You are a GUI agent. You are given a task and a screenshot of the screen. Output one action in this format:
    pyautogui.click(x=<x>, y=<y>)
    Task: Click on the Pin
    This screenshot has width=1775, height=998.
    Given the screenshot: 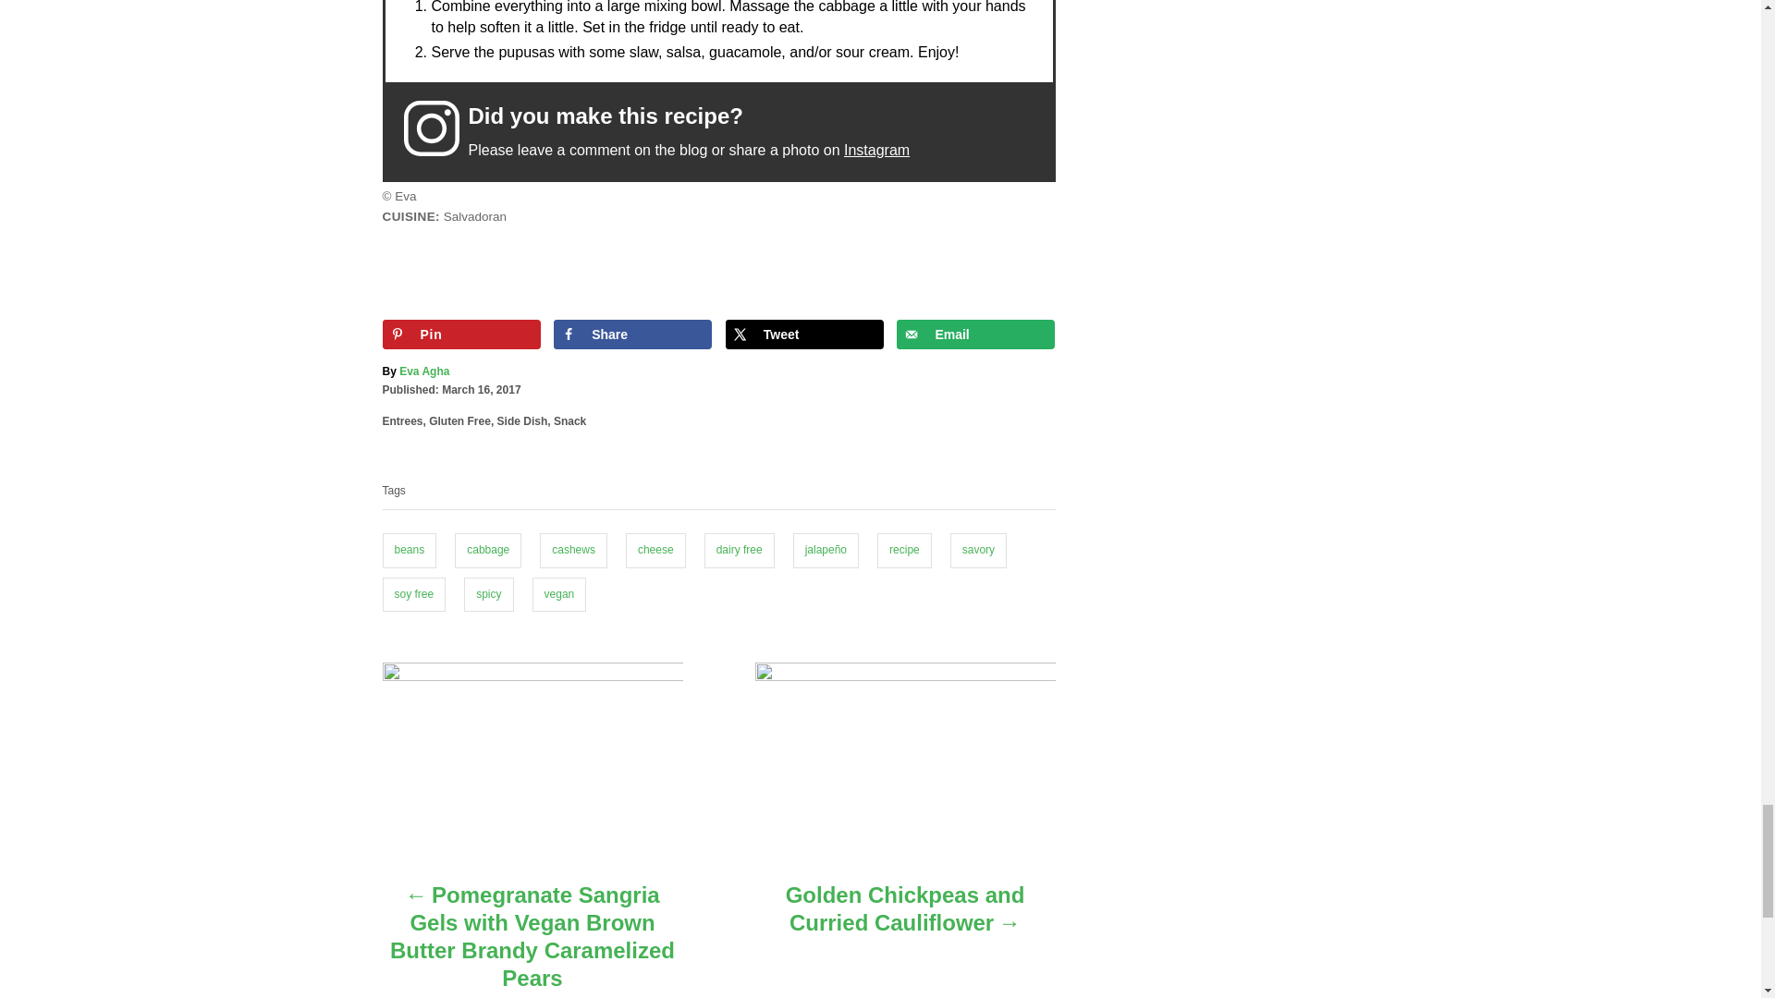 What is the action you would take?
    pyautogui.click(x=462, y=335)
    